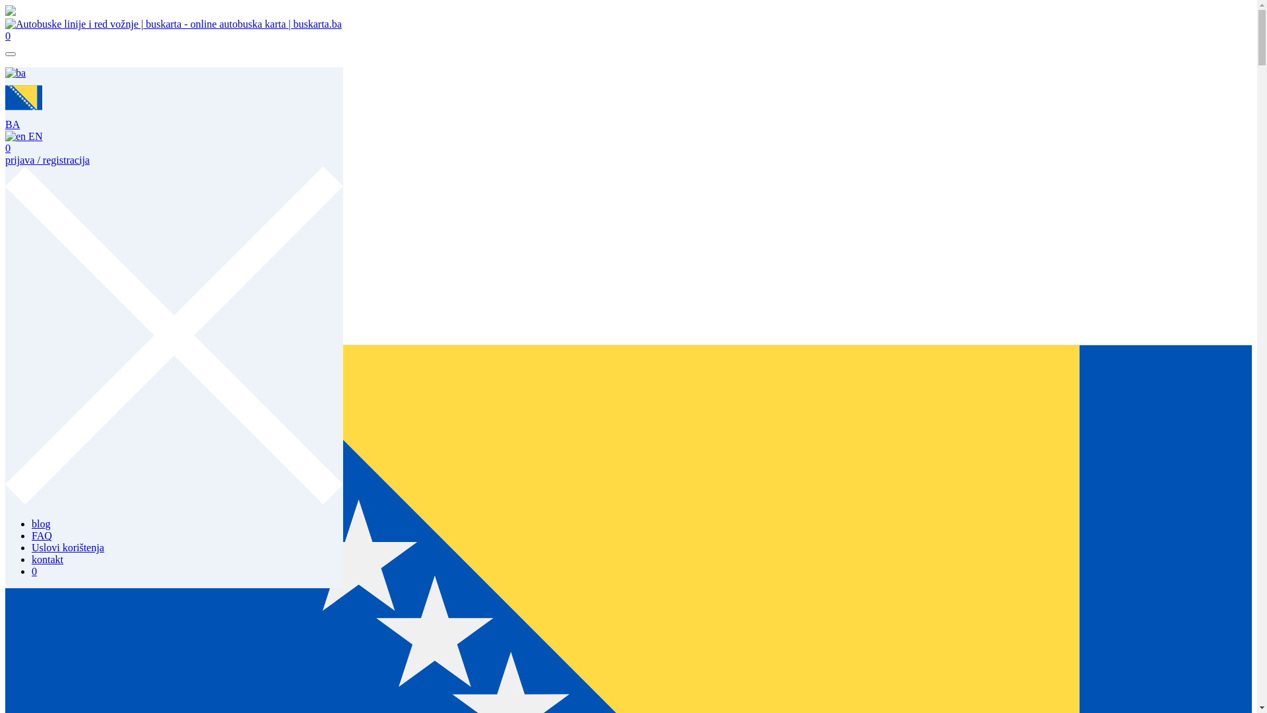  Describe the element at coordinates (48, 108) in the screenshot. I see `kontakt` at that location.